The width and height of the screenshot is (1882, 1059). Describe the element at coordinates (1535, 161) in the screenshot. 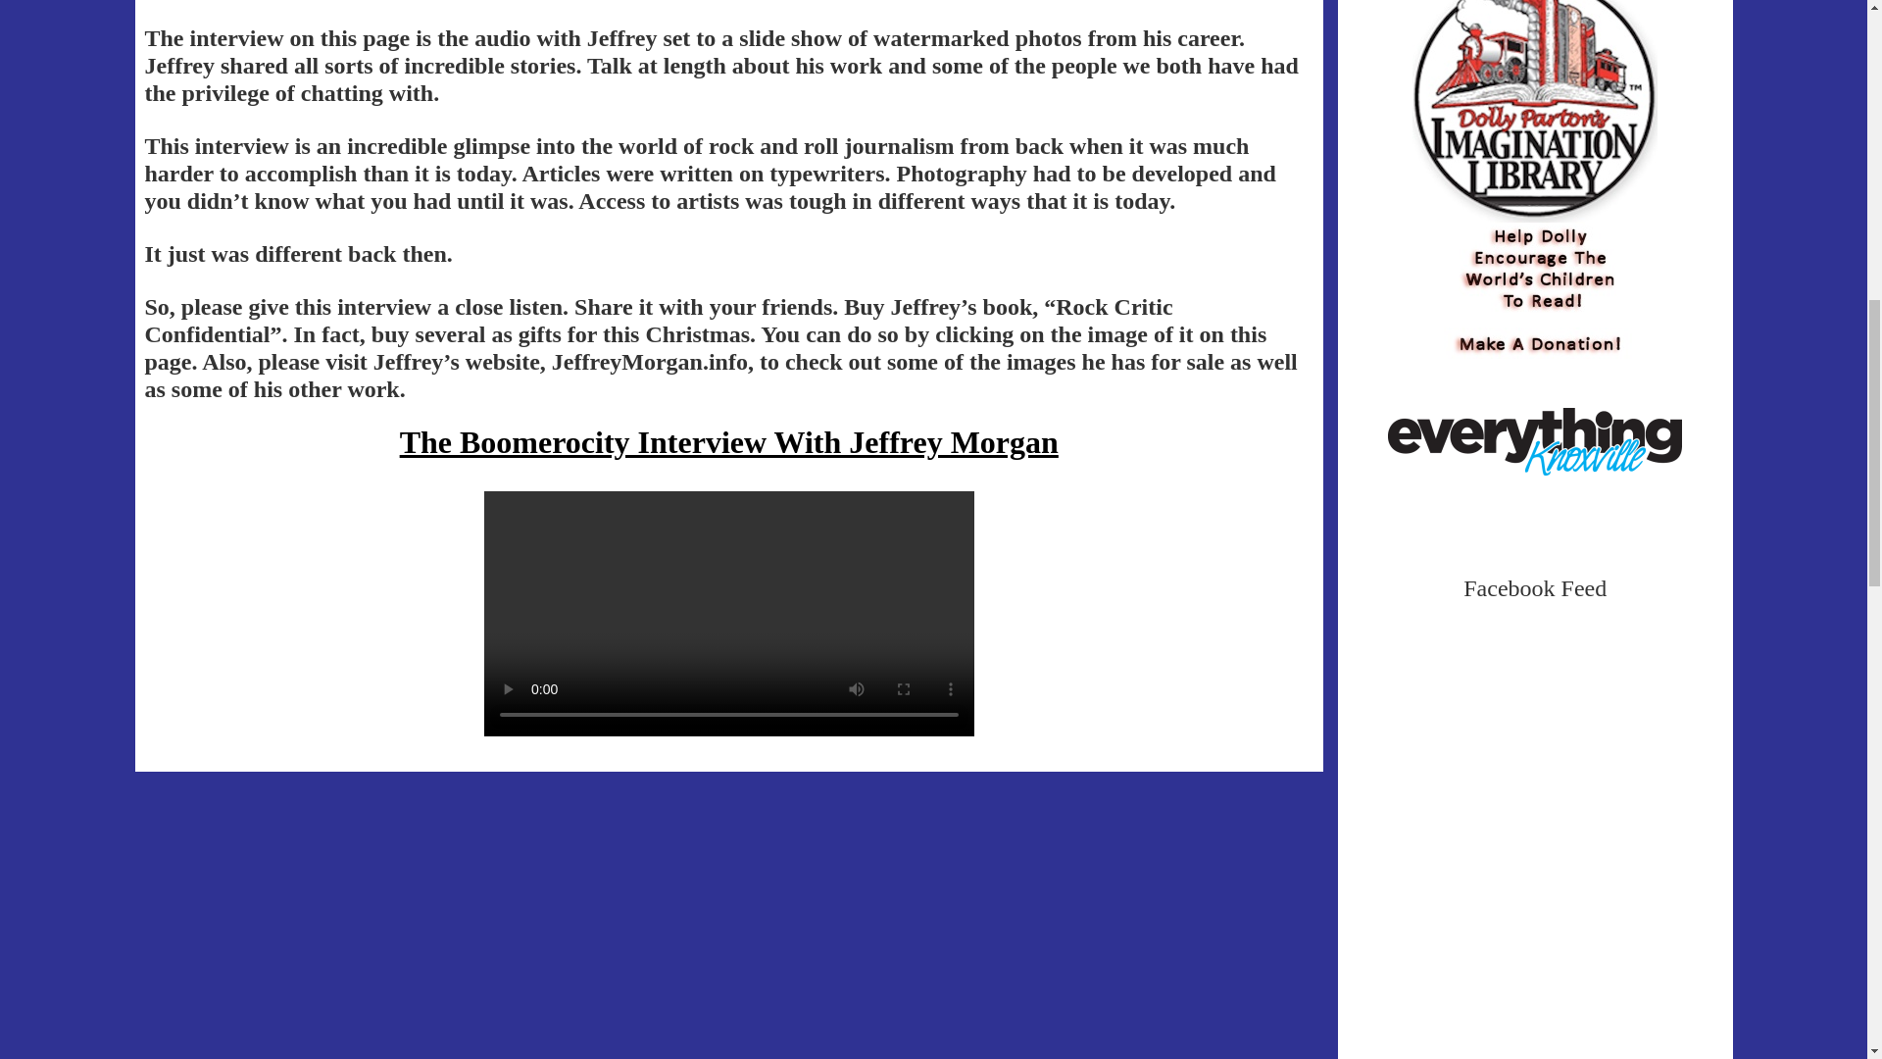

I see `Imagination Library Right` at that location.